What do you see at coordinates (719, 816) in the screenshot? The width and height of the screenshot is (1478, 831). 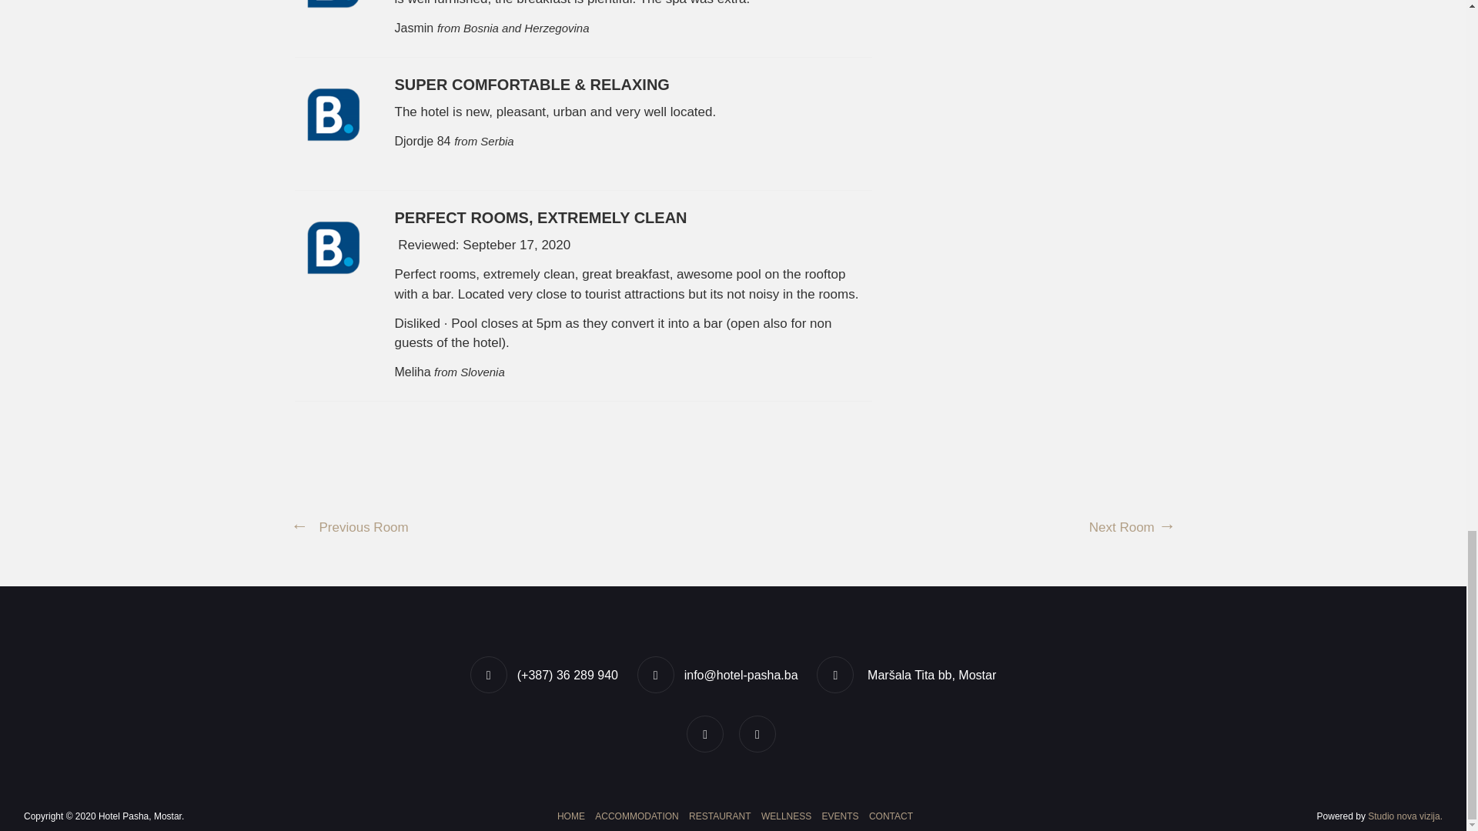 I see `Restaurant` at bounding box center [719, 816].